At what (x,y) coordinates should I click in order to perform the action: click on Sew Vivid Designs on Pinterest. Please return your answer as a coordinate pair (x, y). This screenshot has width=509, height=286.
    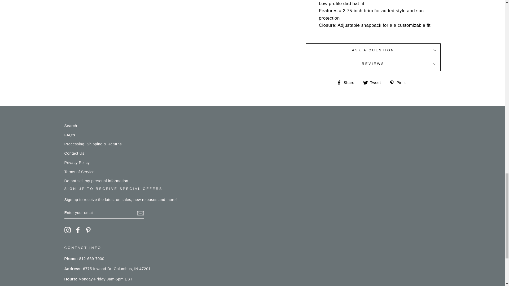
    Looking at the image, I should click on (88, 230).